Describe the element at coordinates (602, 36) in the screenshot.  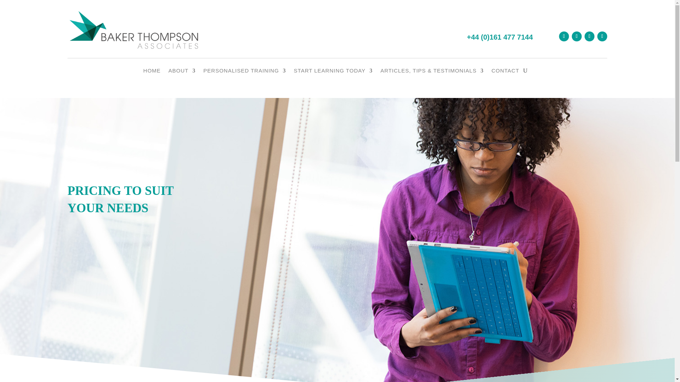
I see `Follow on Instagram` at that location.